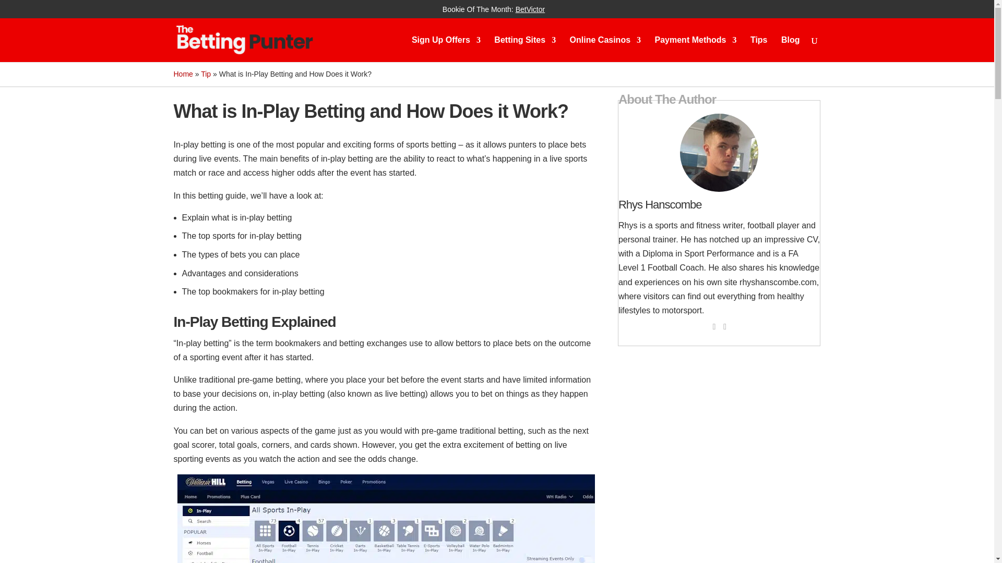 The width and height of the screenshot is (1002, 563). Describe the element at coordinates (446, 49) in the screenshot. I see `Sign Up Offers` at that location.